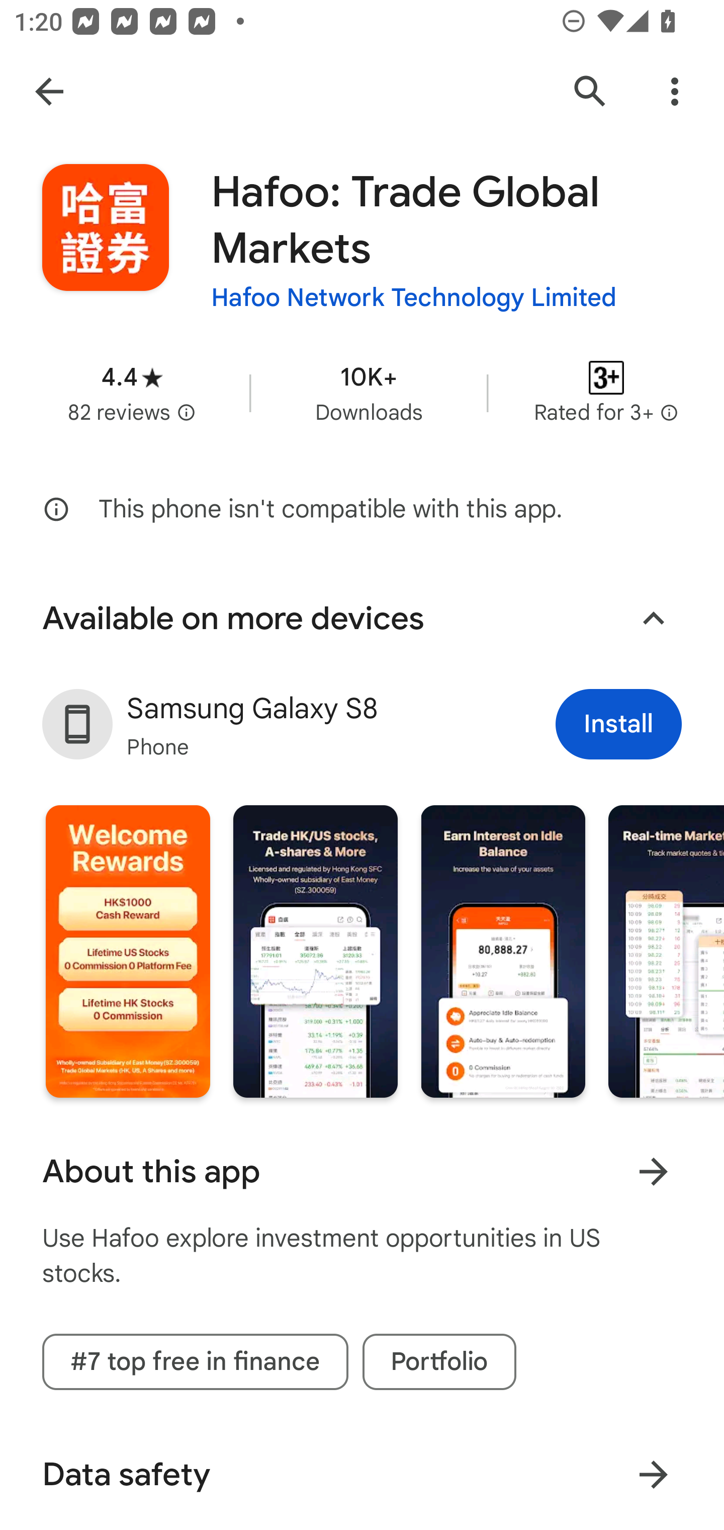 The height and width of the screenshot is (1530, 724). I want to click on Learn more about data safety, so click(653, 1474).